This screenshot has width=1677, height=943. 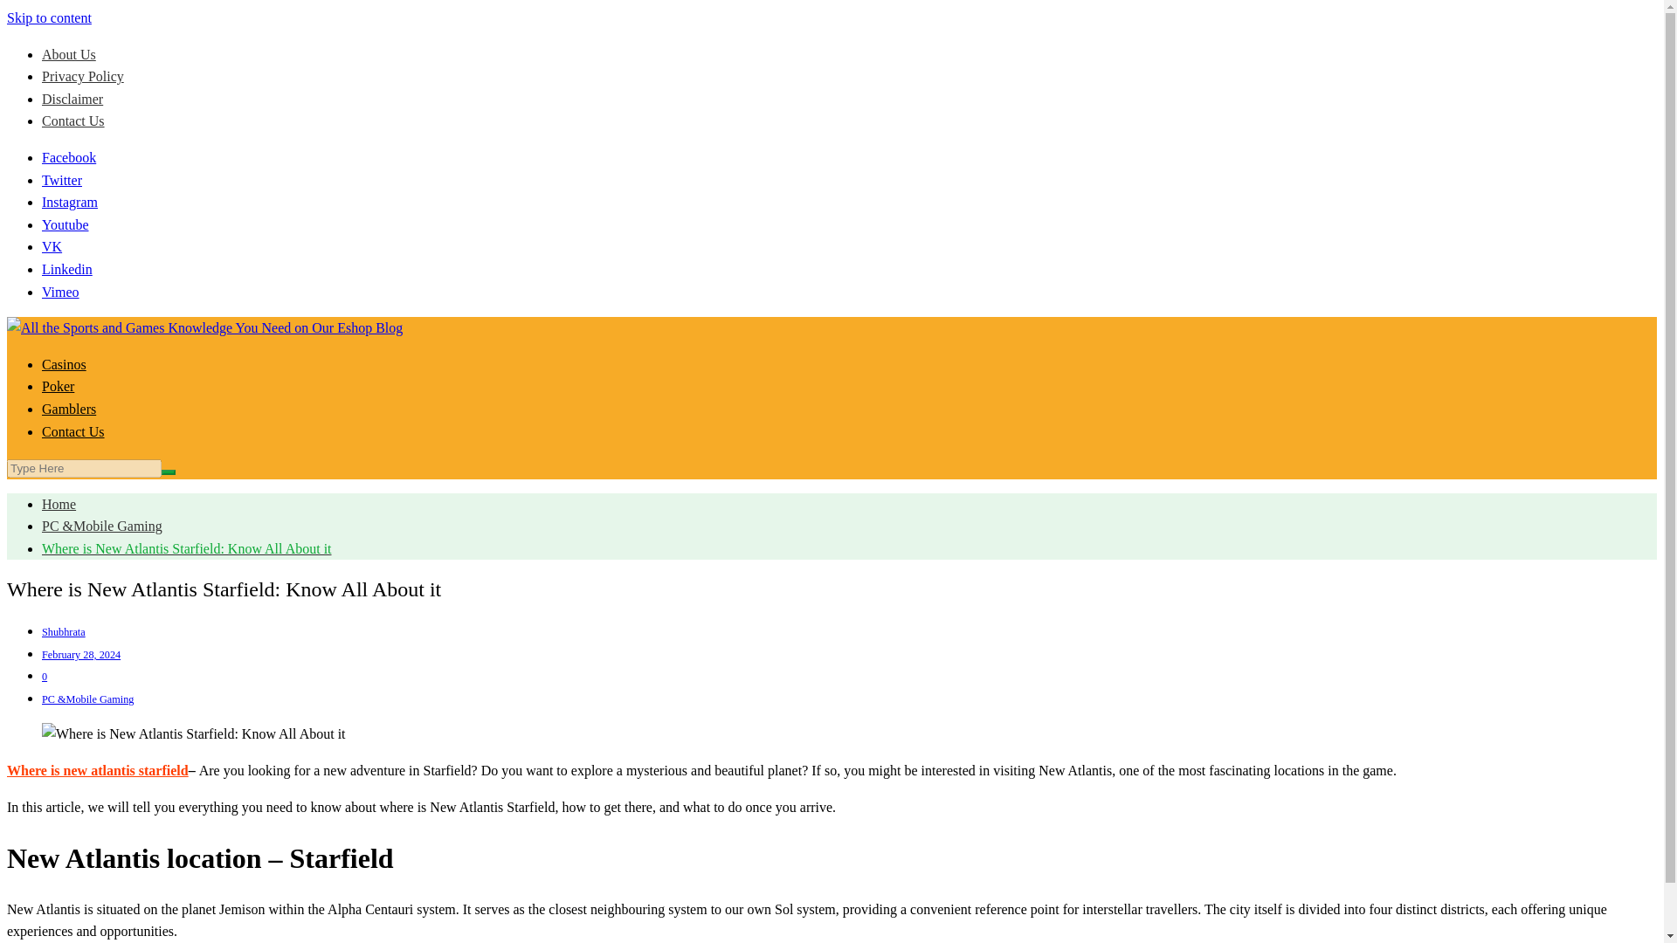 What do you see at coordinates (72, 99) in the screenshot?
I see `Disclaimer` at bounding box center [72, 99].